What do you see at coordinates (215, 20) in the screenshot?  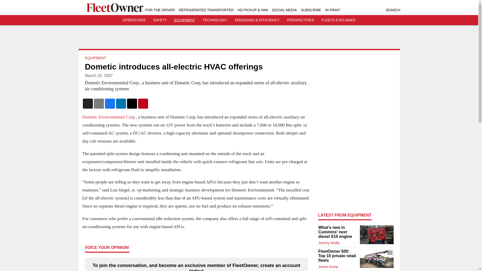 I see `TECHNOLOGY` at bounding box center [215, 20].